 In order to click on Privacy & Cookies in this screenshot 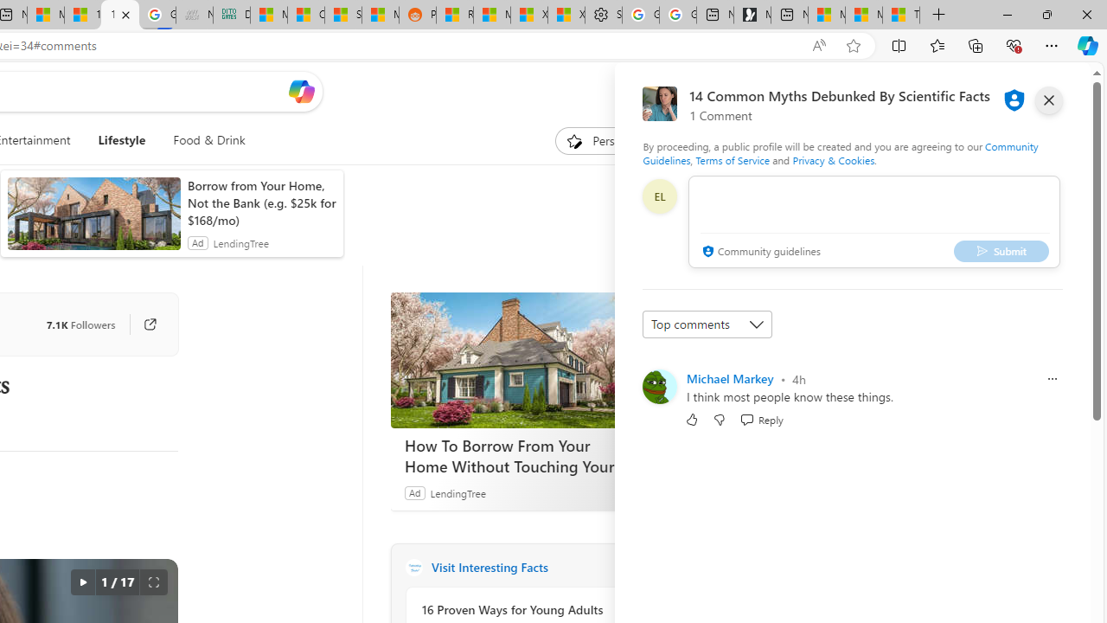, I will do `click(834, 159)`.